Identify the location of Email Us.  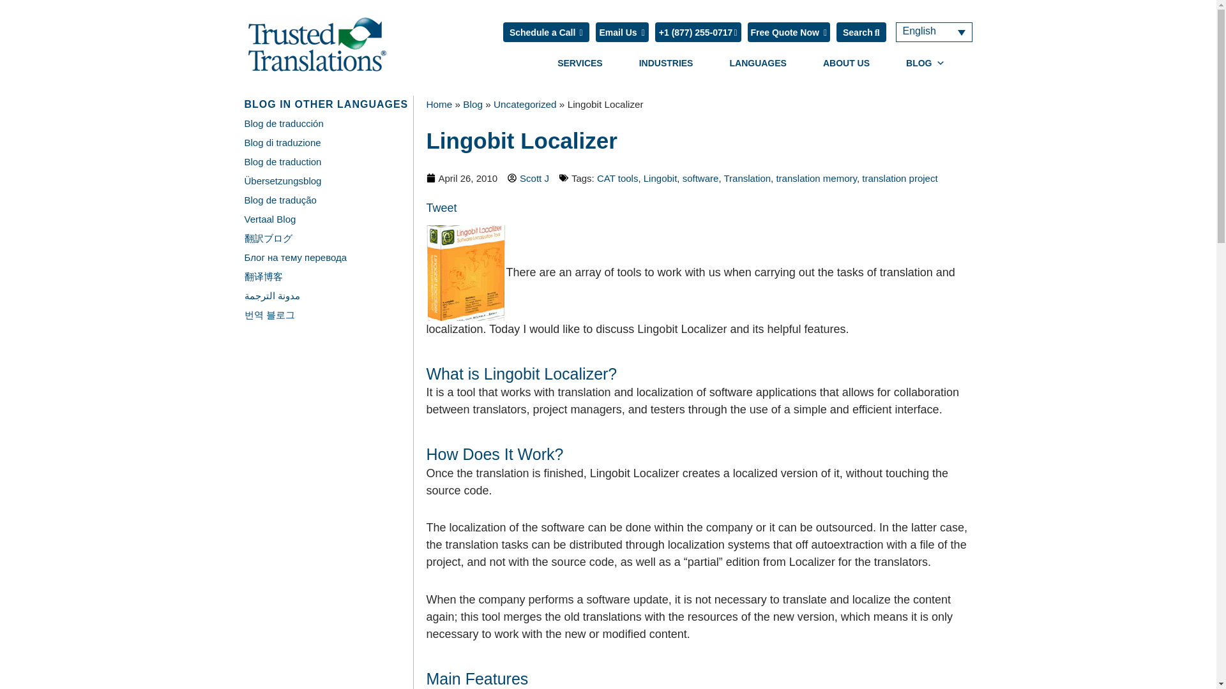
(621, 32).